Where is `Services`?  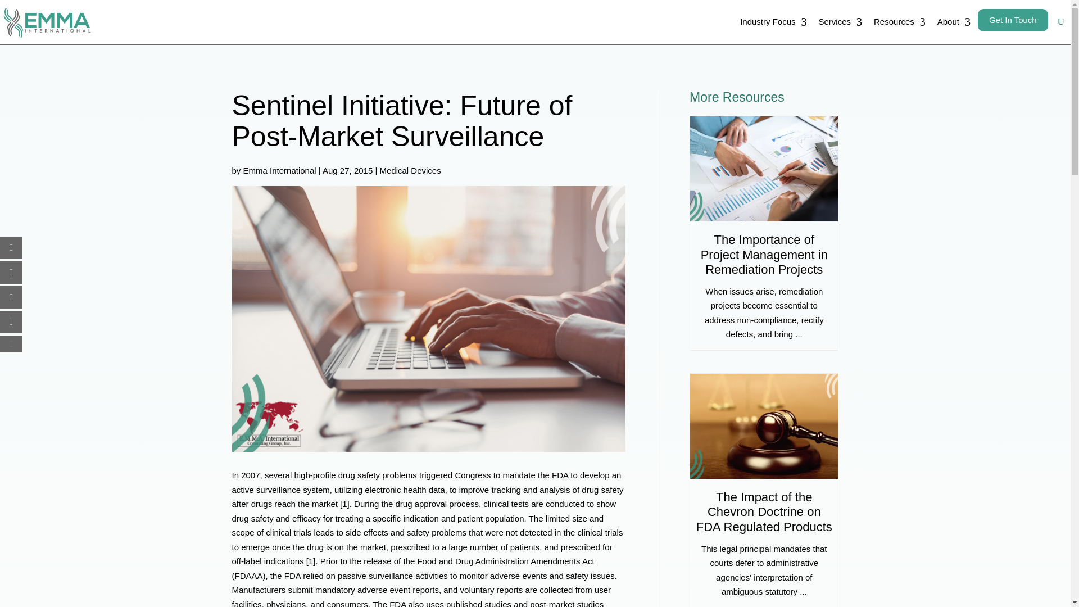
Services is located at coordinates (837, 22).